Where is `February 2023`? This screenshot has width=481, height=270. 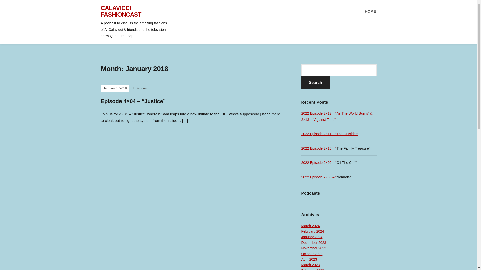 February 2023 is located at coordinates (312, 269).